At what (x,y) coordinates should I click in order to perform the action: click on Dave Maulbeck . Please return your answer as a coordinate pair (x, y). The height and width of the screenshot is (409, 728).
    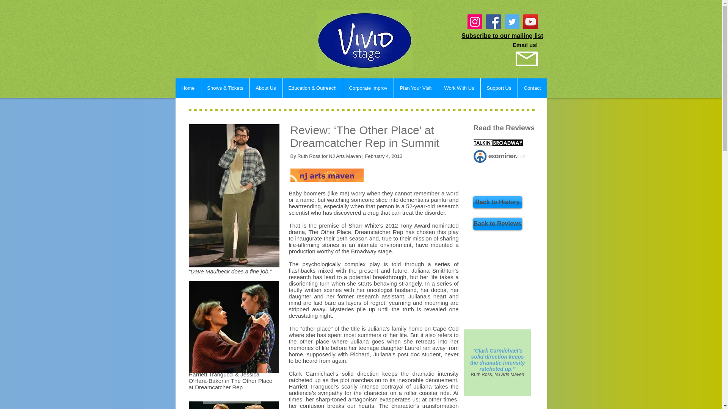
    Looking at the image, I should click on (234, 195).